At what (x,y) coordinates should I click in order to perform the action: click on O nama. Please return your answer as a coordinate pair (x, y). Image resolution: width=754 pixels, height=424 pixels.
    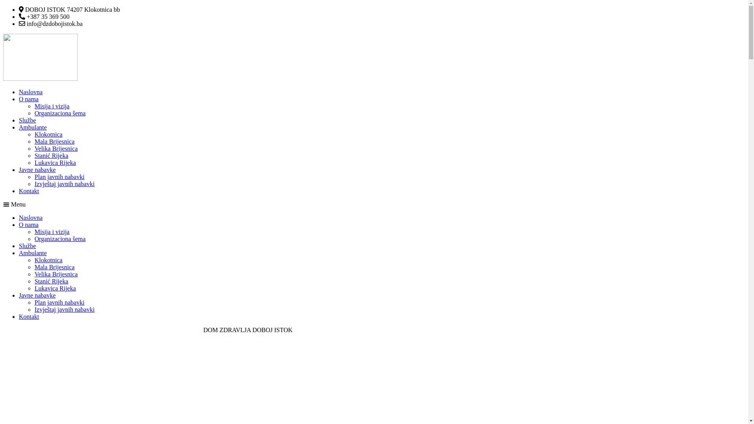
    Looking at the image, I should click on (29, 225).